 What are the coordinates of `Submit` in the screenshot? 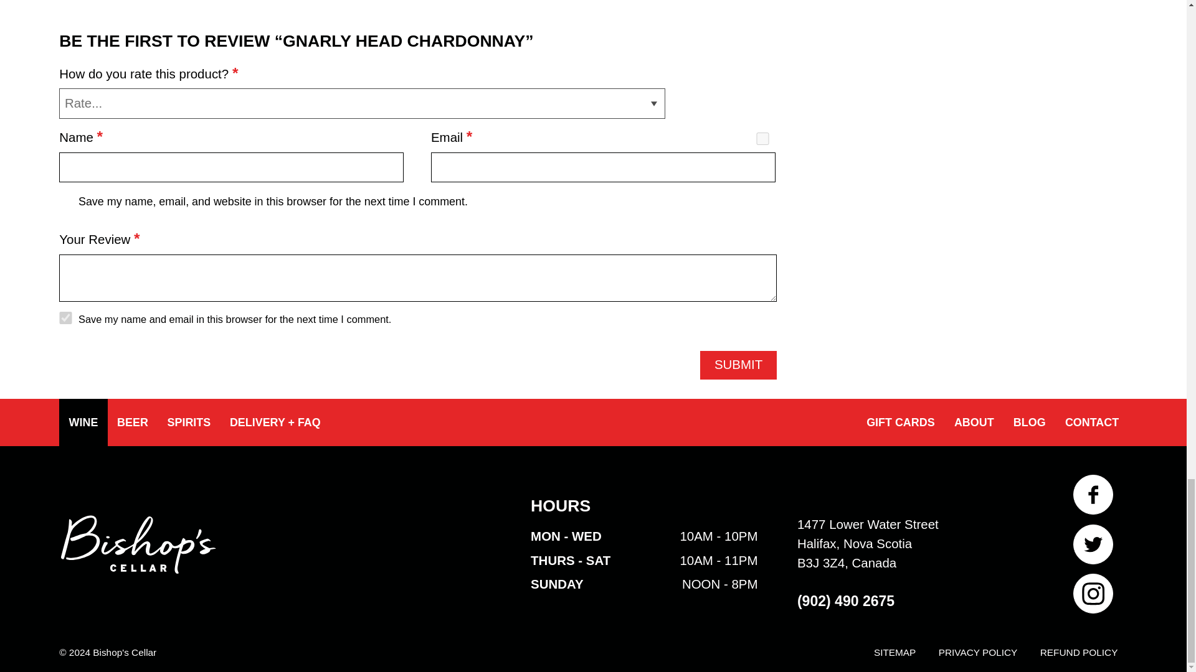 It's located at (738, 365).